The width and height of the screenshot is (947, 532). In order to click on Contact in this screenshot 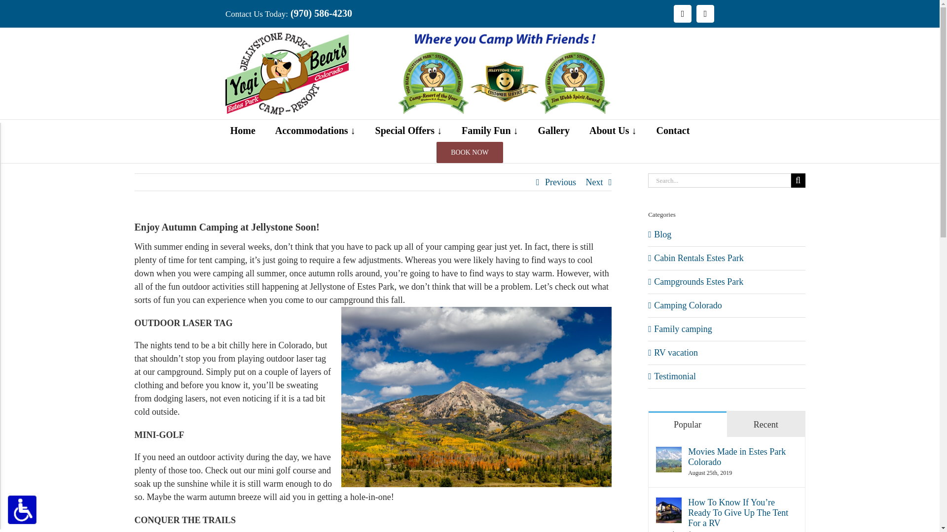, I will do `click(673, 131)`.